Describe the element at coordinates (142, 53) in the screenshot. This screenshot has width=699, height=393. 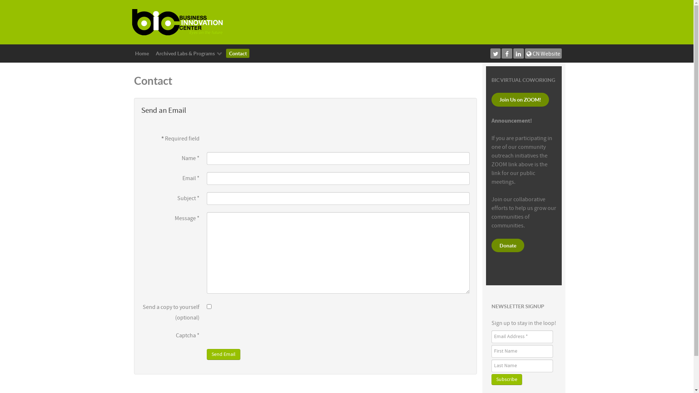
I see `Home` at that location.